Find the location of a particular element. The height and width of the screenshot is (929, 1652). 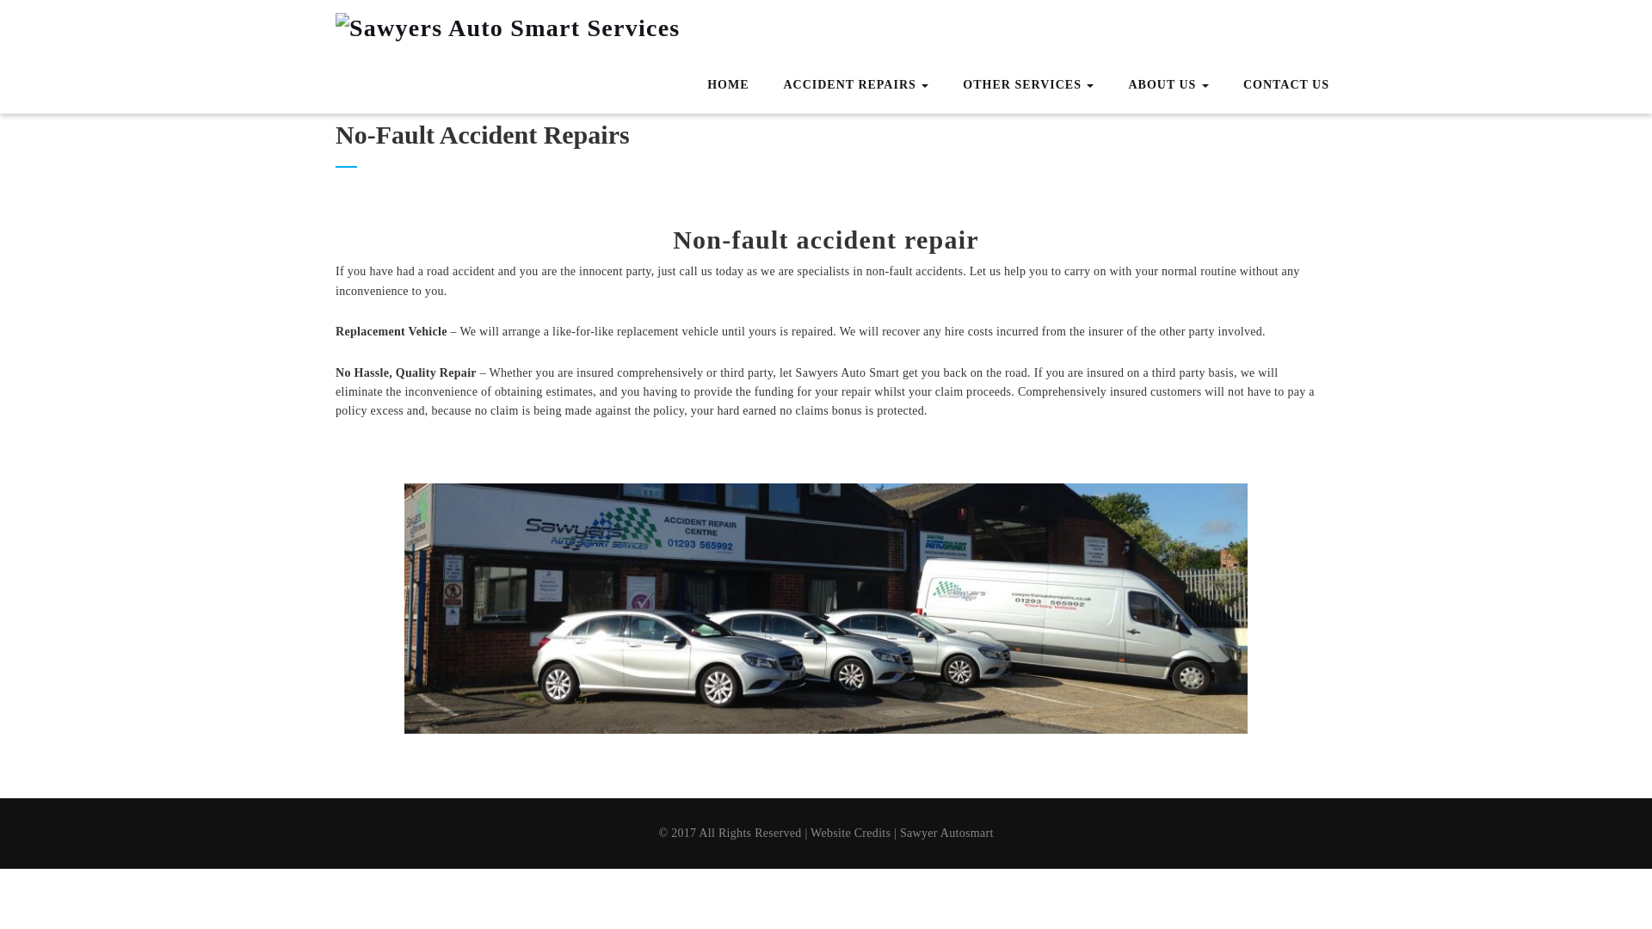

ABOUT US is located at coordinates (1168, 84).